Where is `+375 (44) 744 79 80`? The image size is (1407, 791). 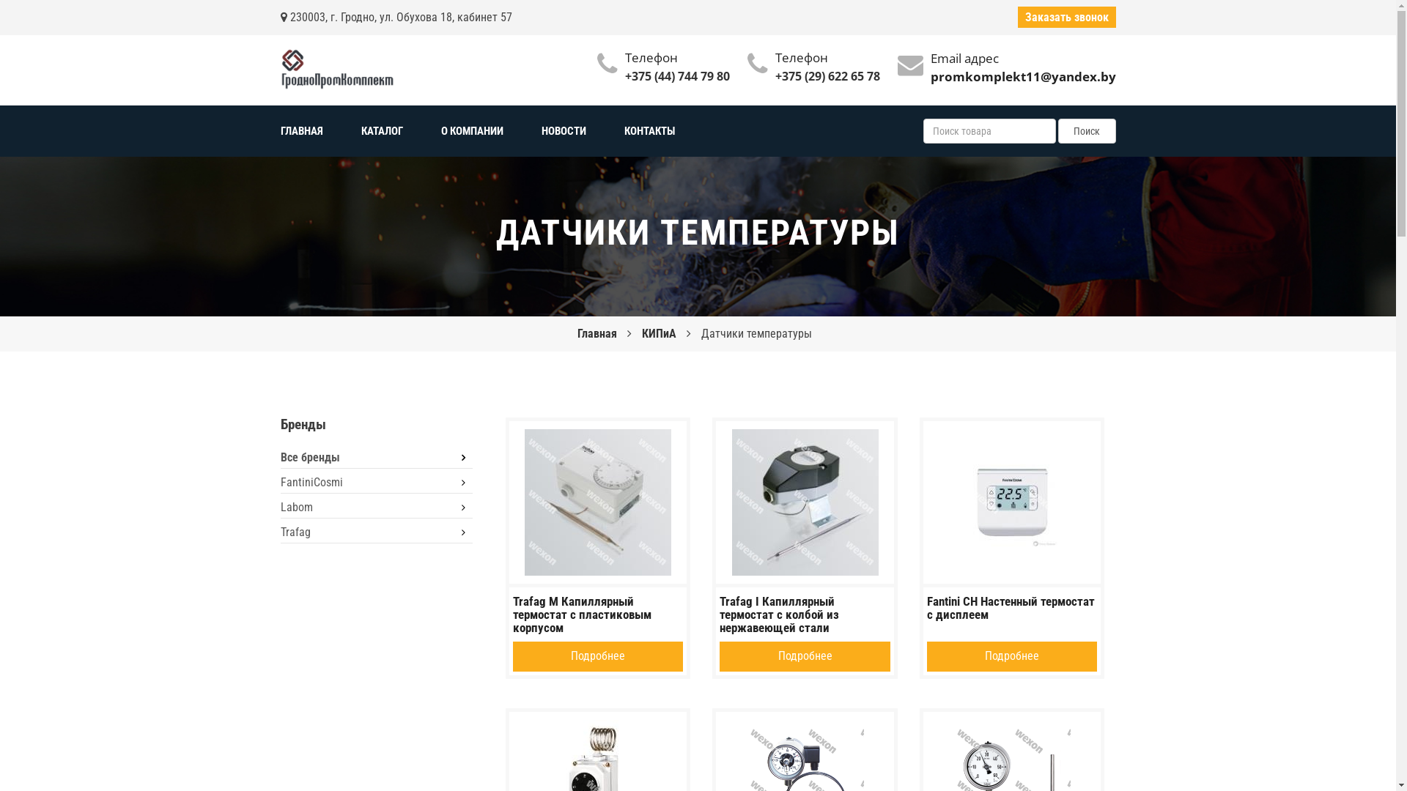
+375 (44) 744 79 80 is located at coordinates (676, 76).